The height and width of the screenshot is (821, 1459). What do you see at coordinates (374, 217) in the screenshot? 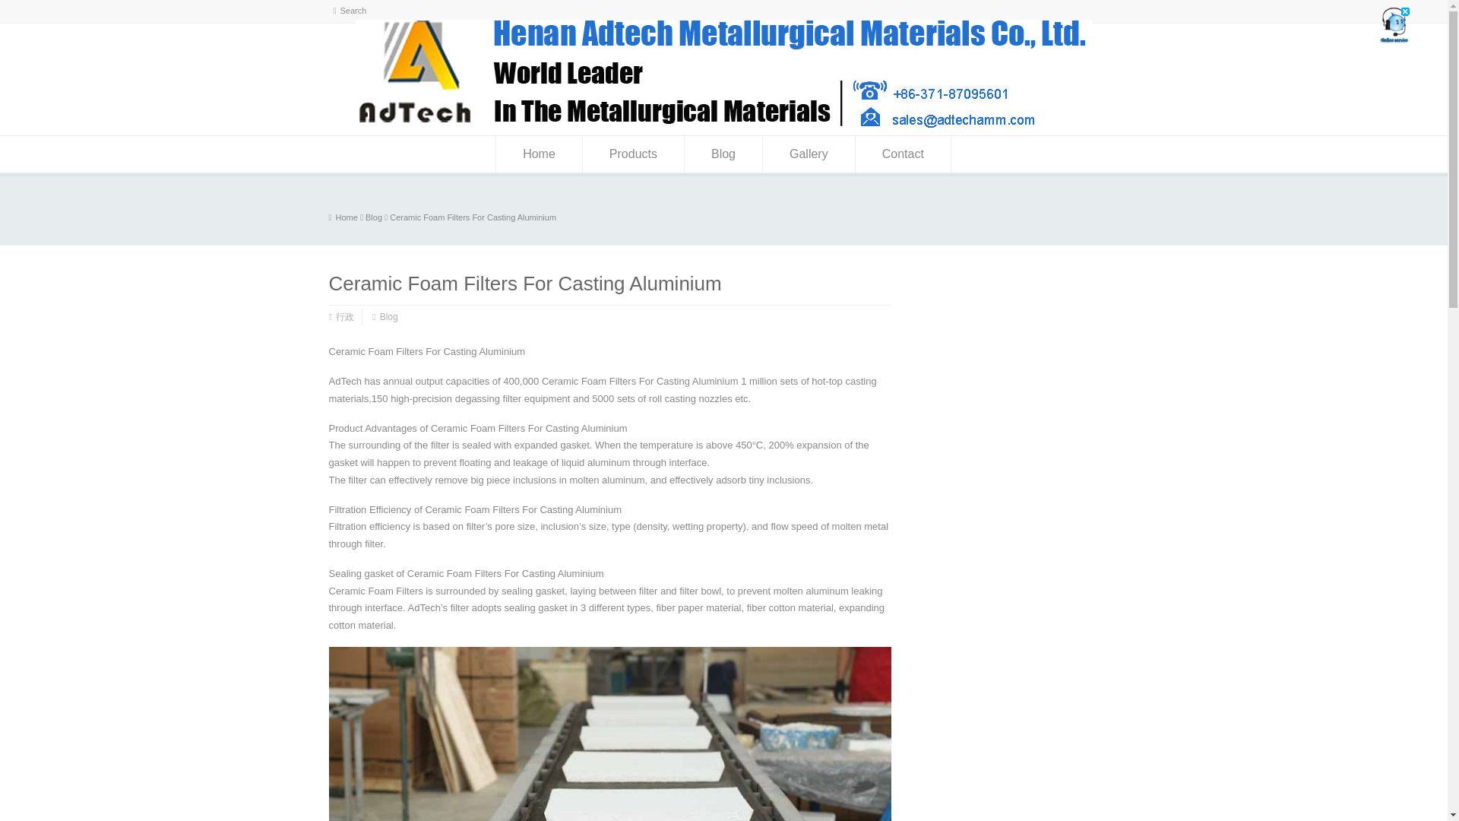
I see `View all posts in Blog` at bounding box center [374, 217].